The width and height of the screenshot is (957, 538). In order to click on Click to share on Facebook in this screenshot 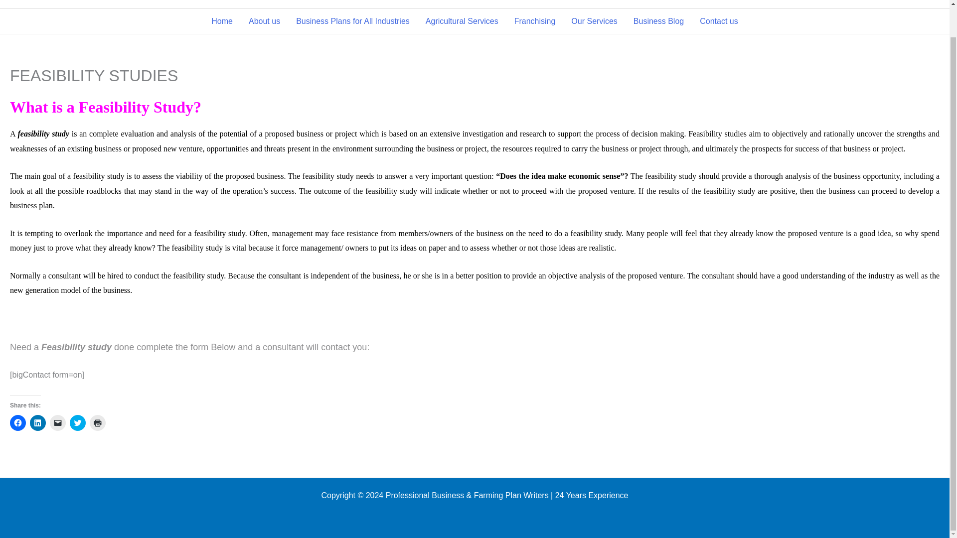, I will do `click(17, 422)`.